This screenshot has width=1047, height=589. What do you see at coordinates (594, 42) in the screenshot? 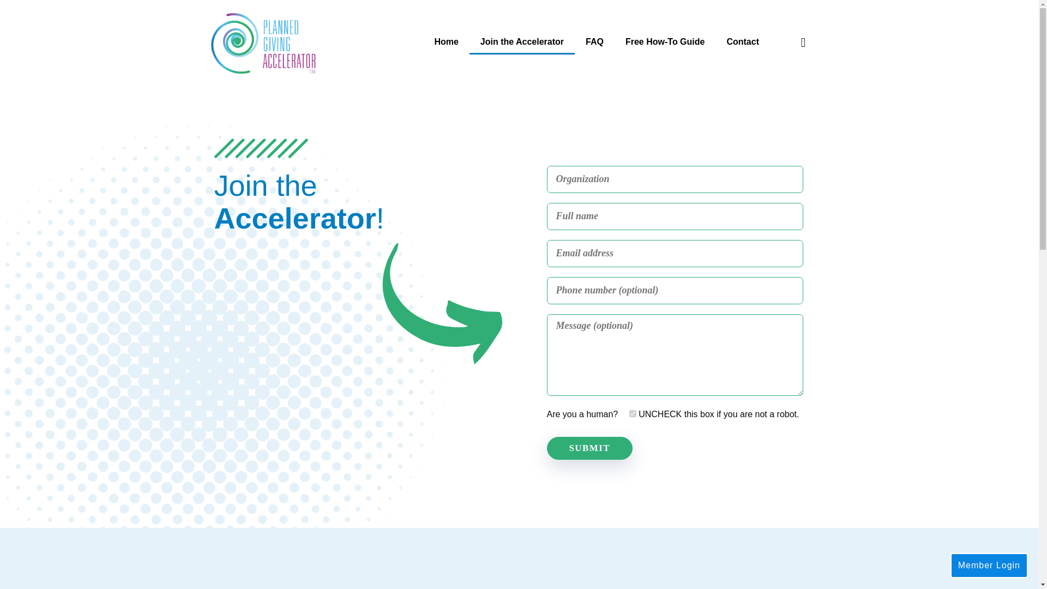
I see `FAQ` at bounding box center [594, 42].